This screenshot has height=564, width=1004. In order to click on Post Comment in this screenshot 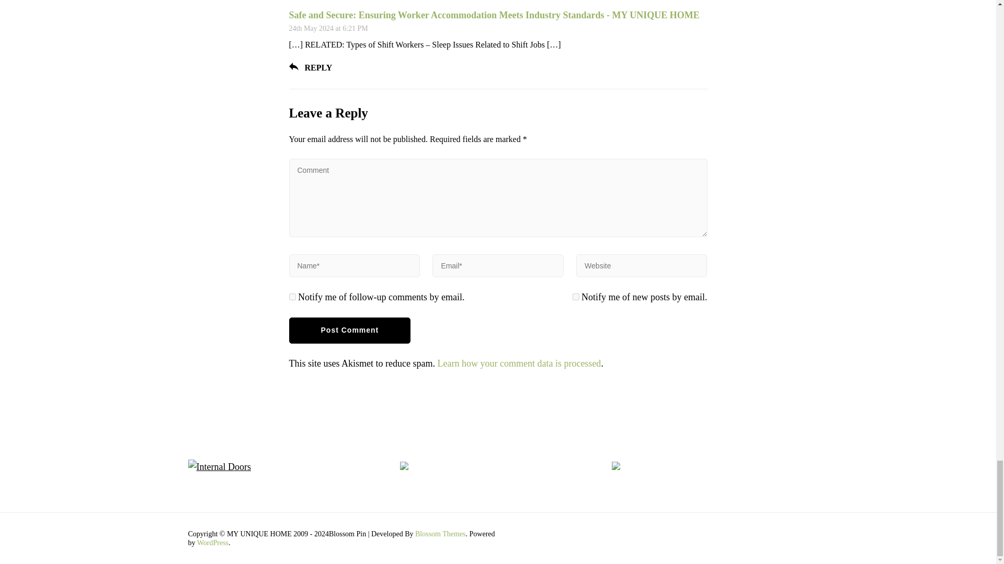, I will do `click(349, 330)`.